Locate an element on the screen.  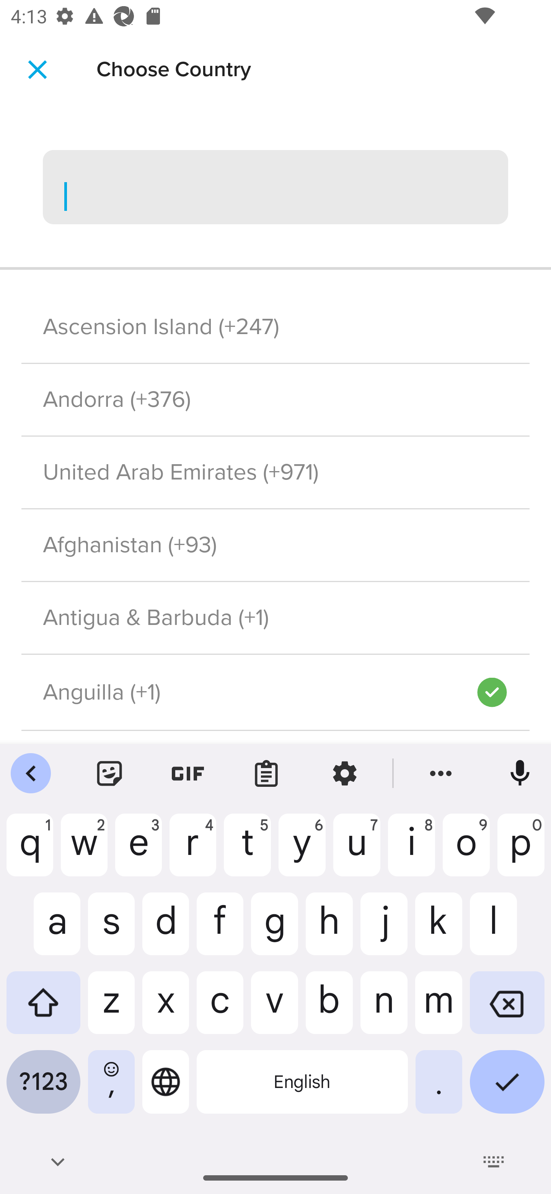
‍Afghanistan (+93) is located at coordinates (275, 546).